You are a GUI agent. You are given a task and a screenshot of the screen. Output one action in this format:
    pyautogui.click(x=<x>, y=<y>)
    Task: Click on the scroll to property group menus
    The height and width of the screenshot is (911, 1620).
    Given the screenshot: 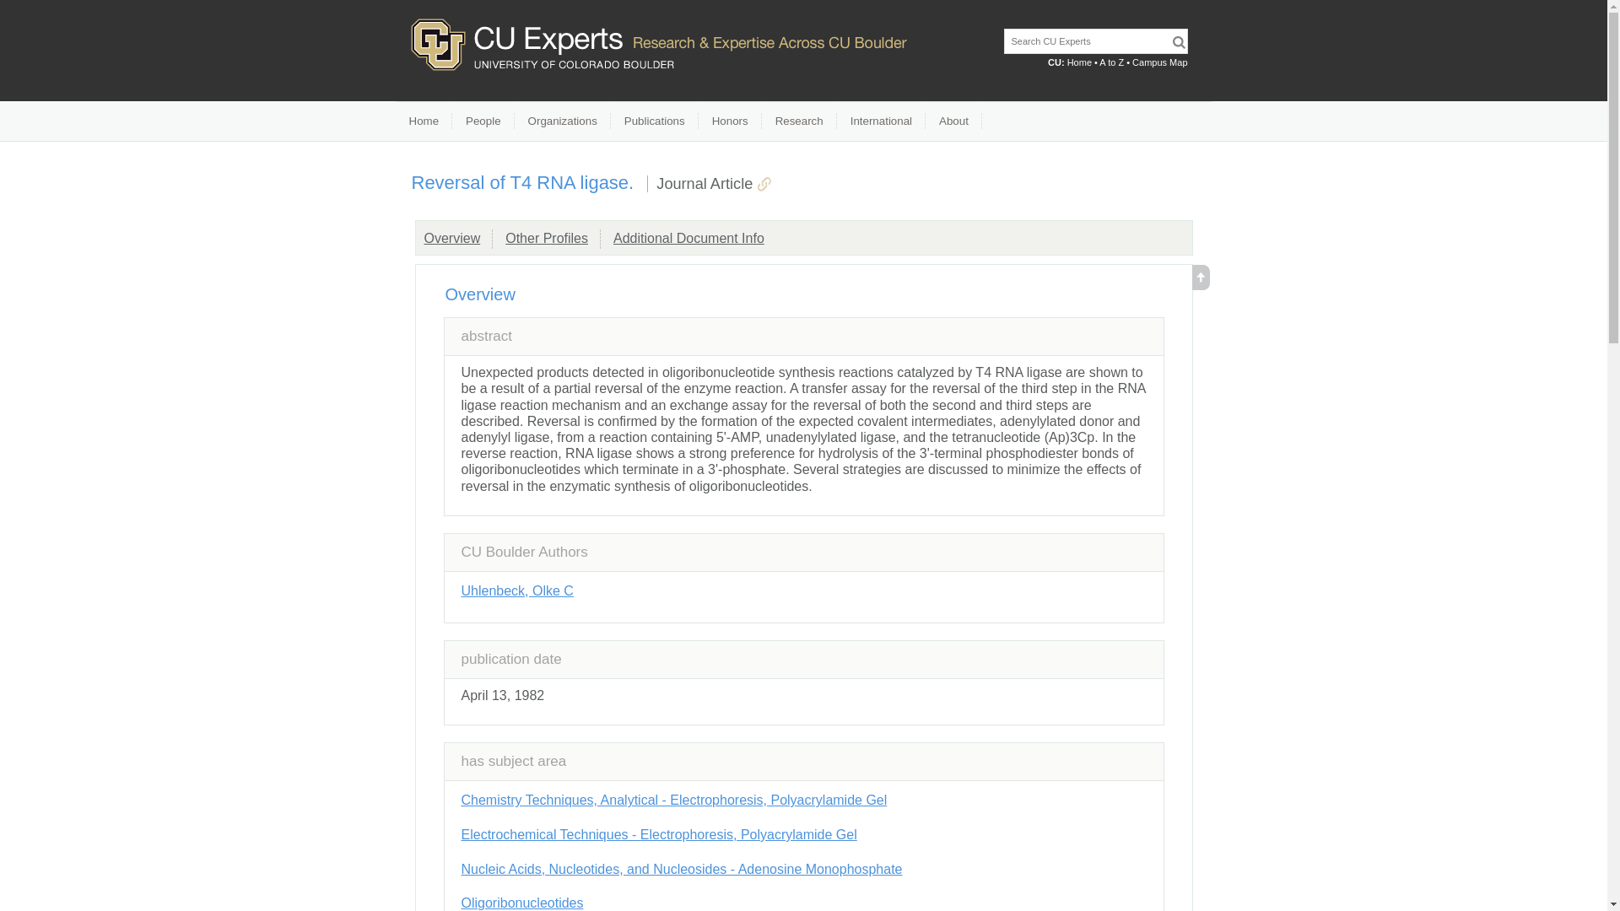 What is the action you would take?
    pyautogui.click(x=1200, y=285)
    